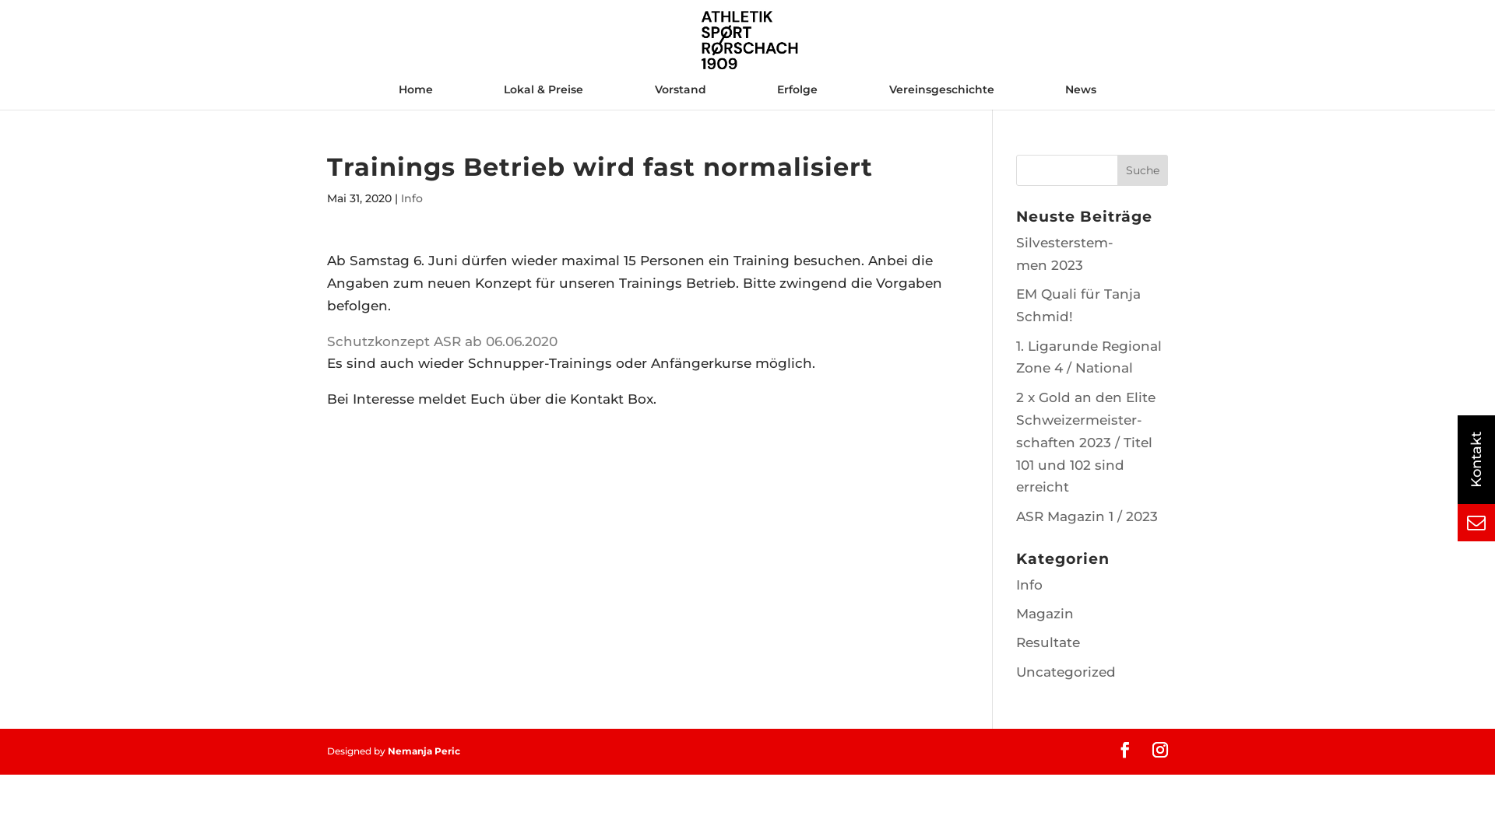 This screenshot has height=840, width=1495. Describe the element at coordinates (412, 198) in the screenshot. I see `Info` at that location.